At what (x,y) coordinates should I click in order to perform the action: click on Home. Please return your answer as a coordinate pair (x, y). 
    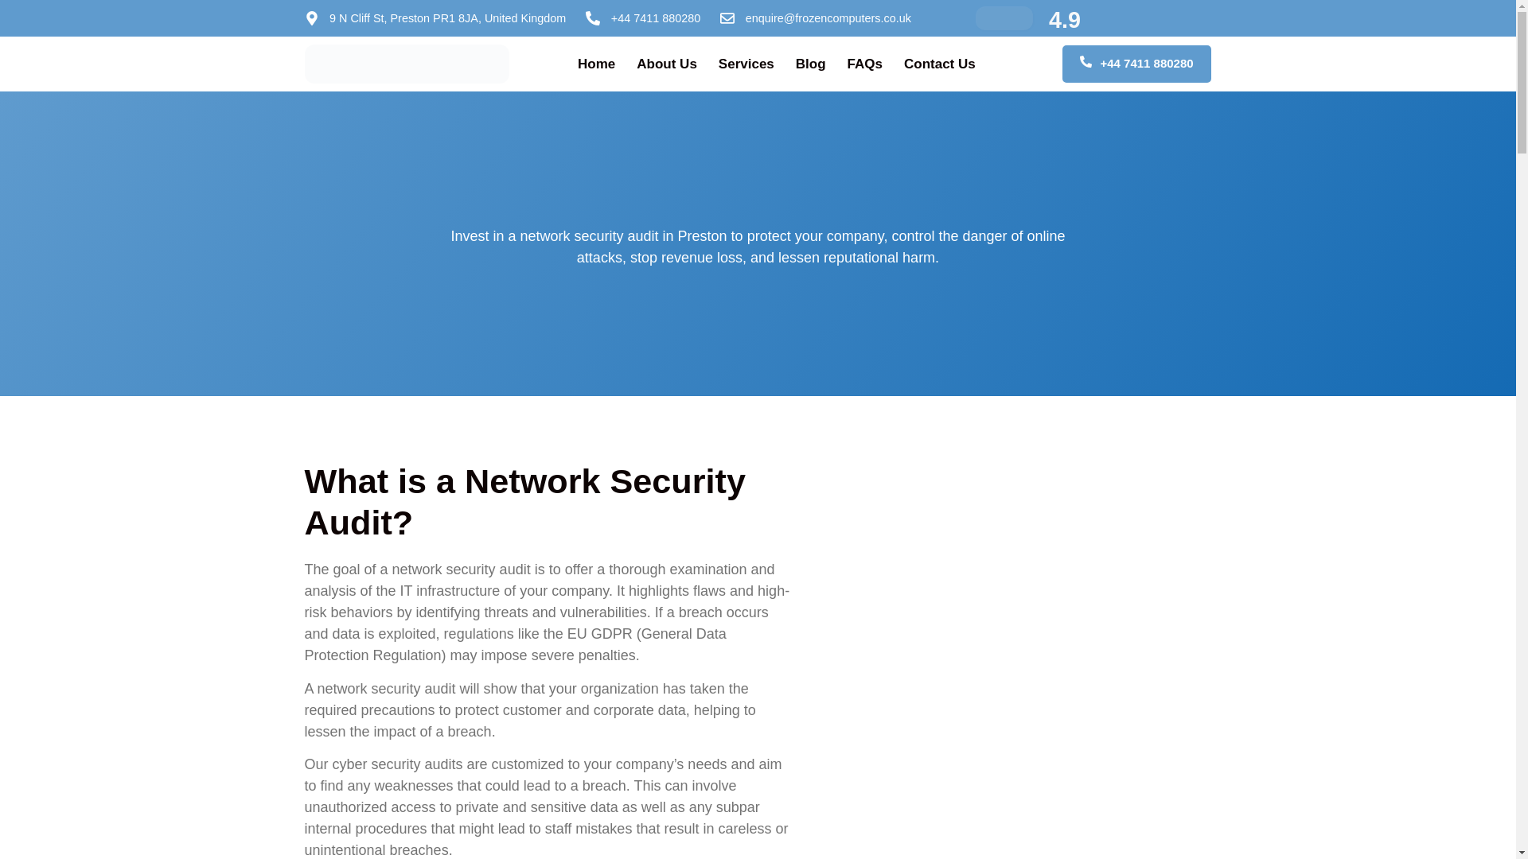
    Looking at the image, I should click on (596, 64).